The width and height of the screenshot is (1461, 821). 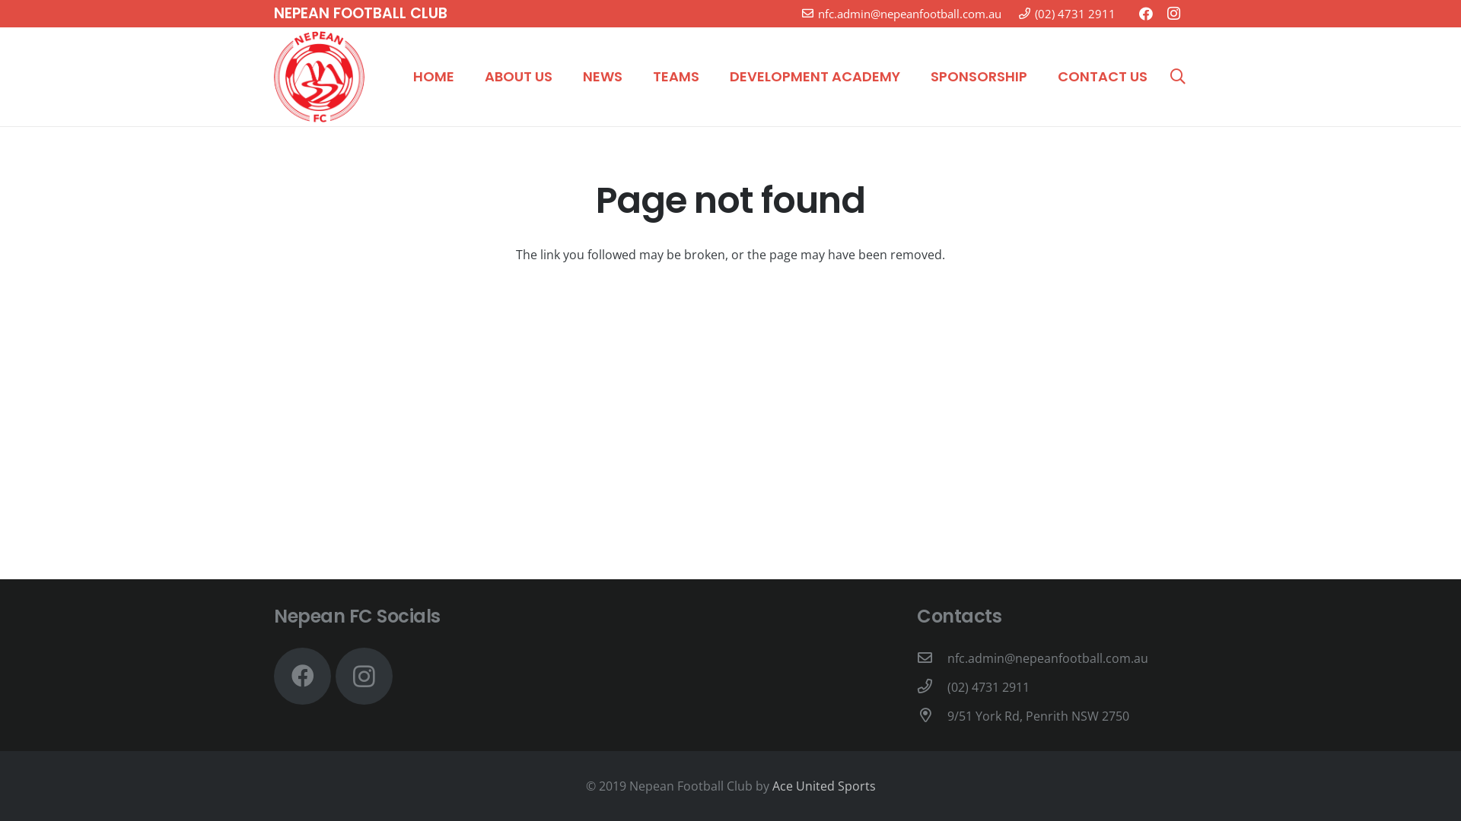 What do you see at coordinates (1048, 658) in the screenshot?
I see `nfc.admin@nepeanfootball.com.au` at bounding box center [1048, 658].